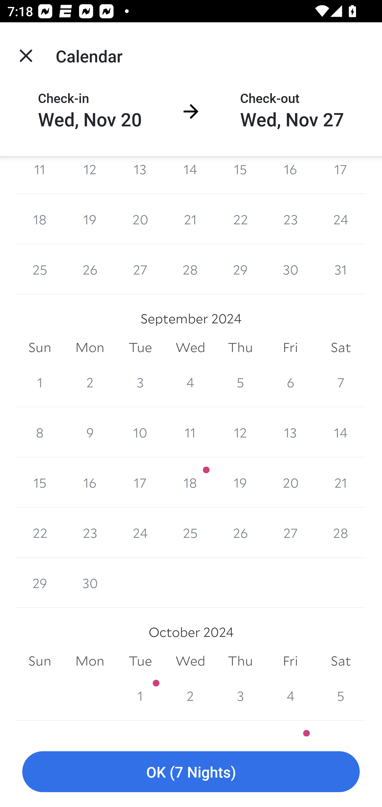 This screenshot has height=807, width=382. Describe the element at coordinates (290, 269) in the screenshot. I see `30 30 August 2024` at that location.